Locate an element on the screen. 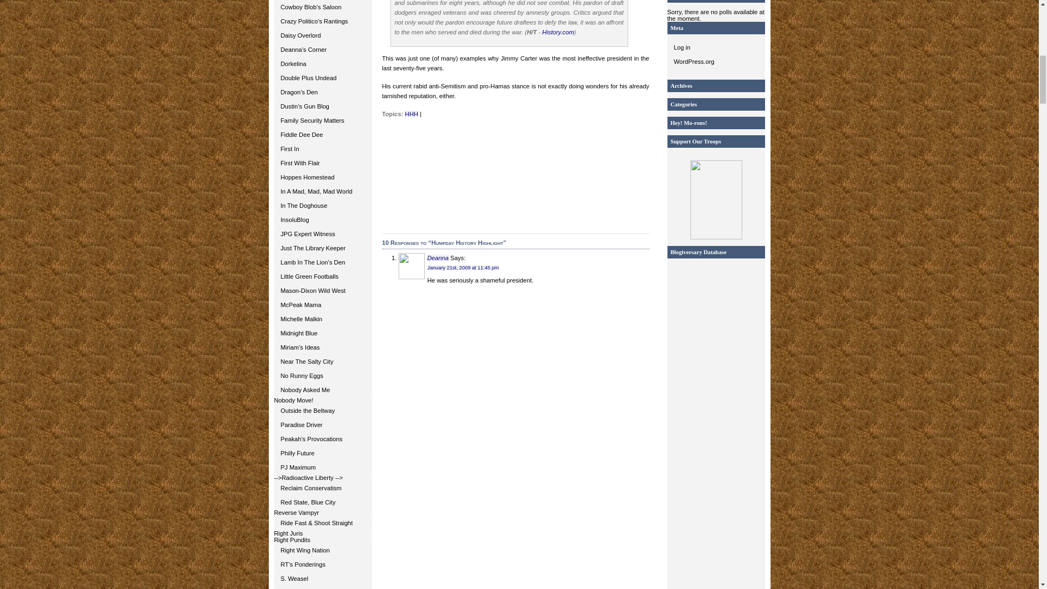 This screenshot has height=589, width=1047. InsoluBlog is located at coordinates (322, 219).